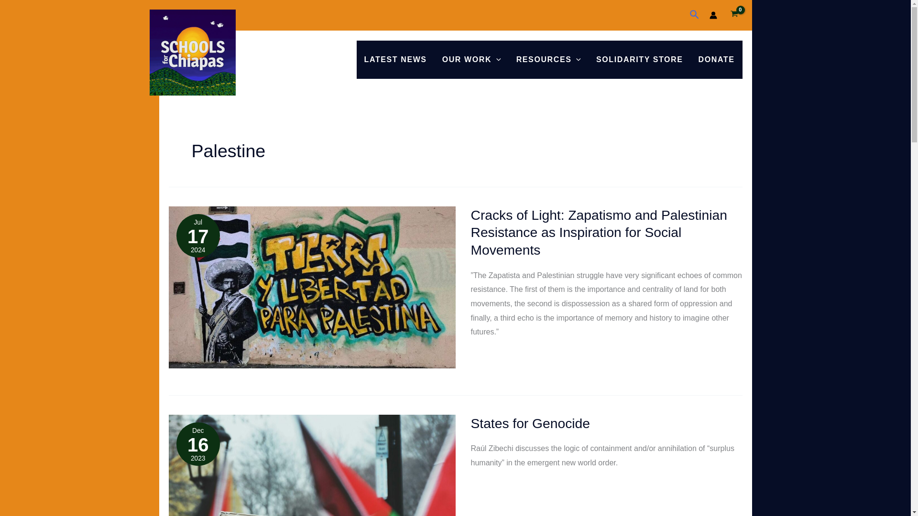 The image size is (918, 516). What do you see at coordinates (471, 60) in the screenshot?
I see `OUR WORK` at bounding box center [471, 60].